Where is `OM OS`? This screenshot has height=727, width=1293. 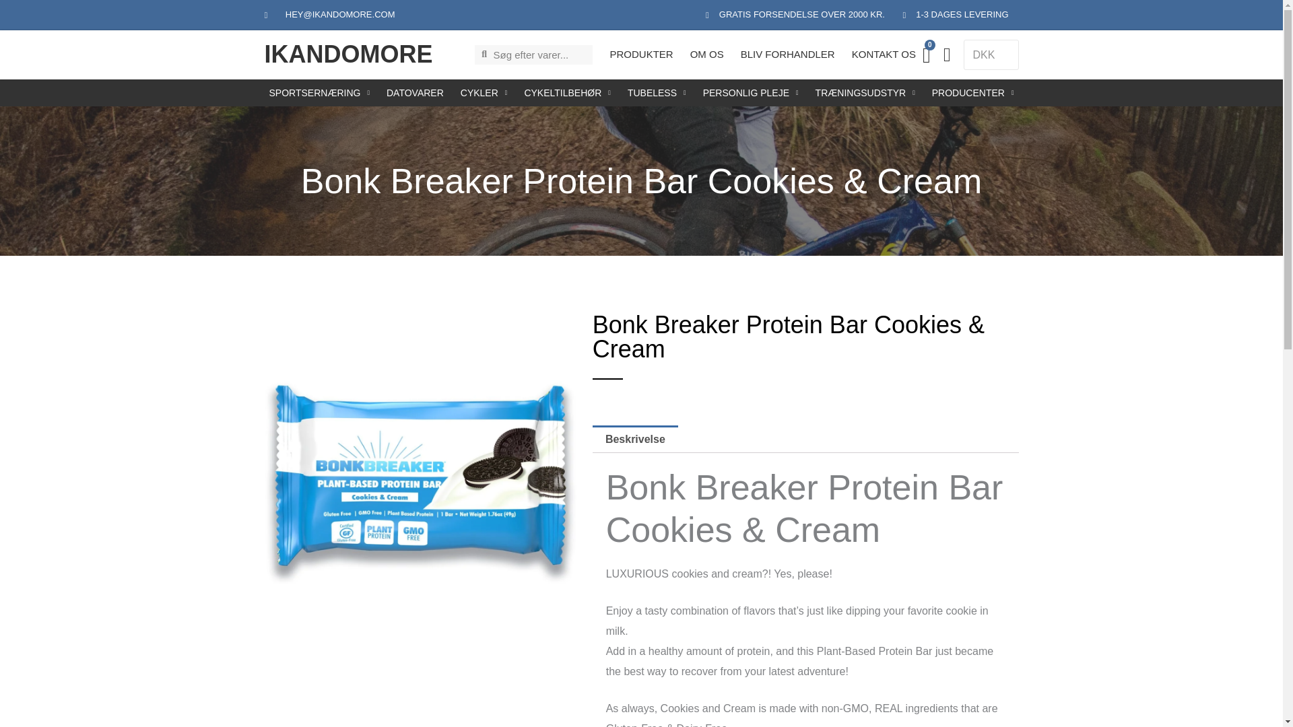 OM OS is located at coordinates (707, 54).